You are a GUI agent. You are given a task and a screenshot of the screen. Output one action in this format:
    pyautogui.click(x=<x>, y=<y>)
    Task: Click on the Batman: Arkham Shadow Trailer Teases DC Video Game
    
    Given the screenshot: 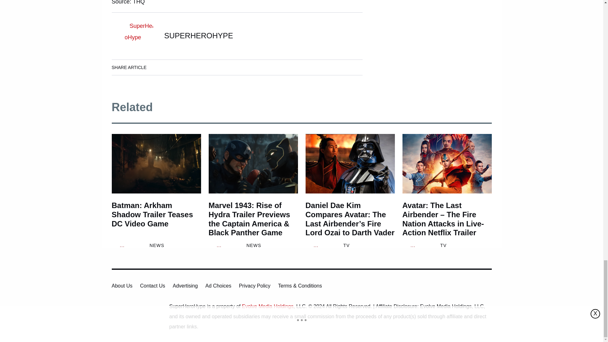 What is the action you would take?
    pyautogui.click(x=156, y=219)
    